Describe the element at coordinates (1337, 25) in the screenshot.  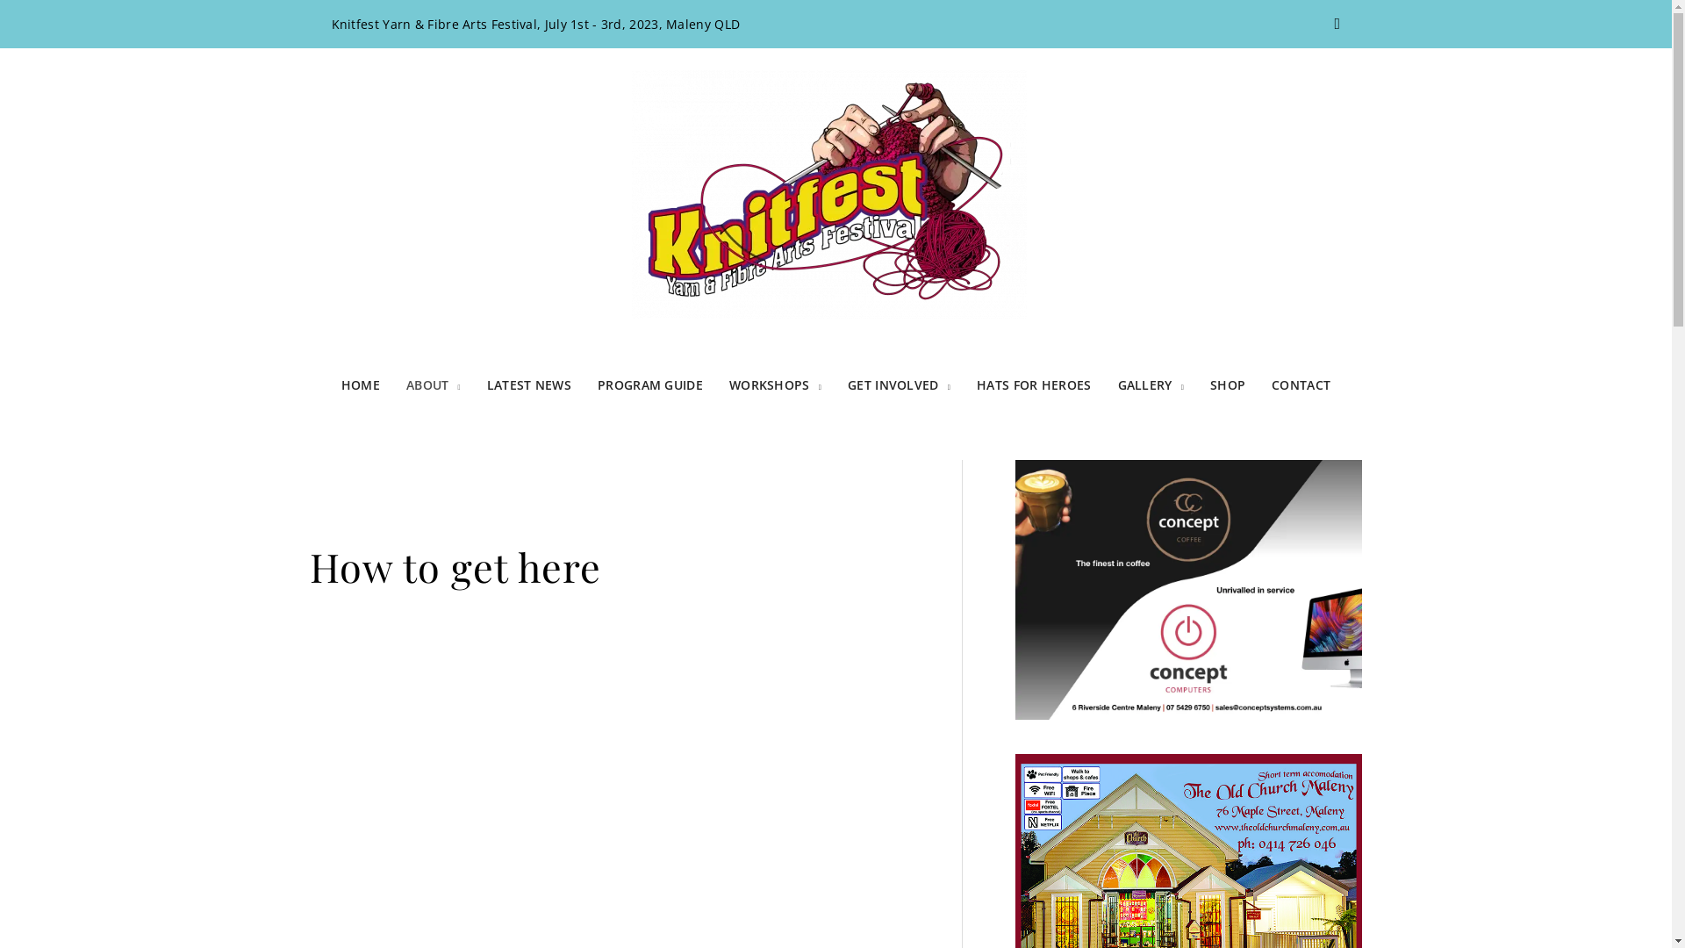
I see `Search` at that location.